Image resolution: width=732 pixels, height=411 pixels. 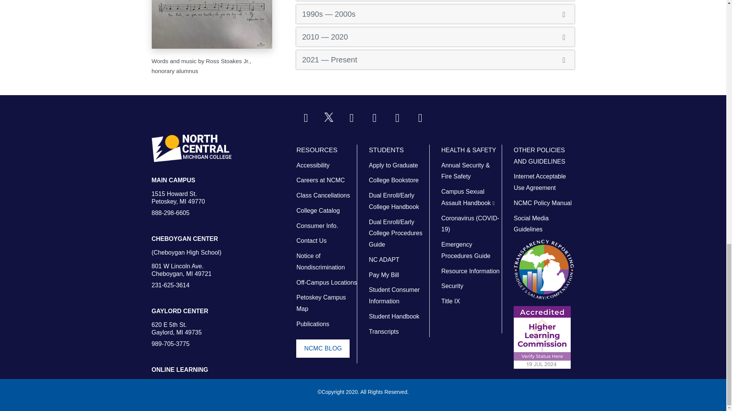 I want to click on Accessibility, so click(x=313, y=165).